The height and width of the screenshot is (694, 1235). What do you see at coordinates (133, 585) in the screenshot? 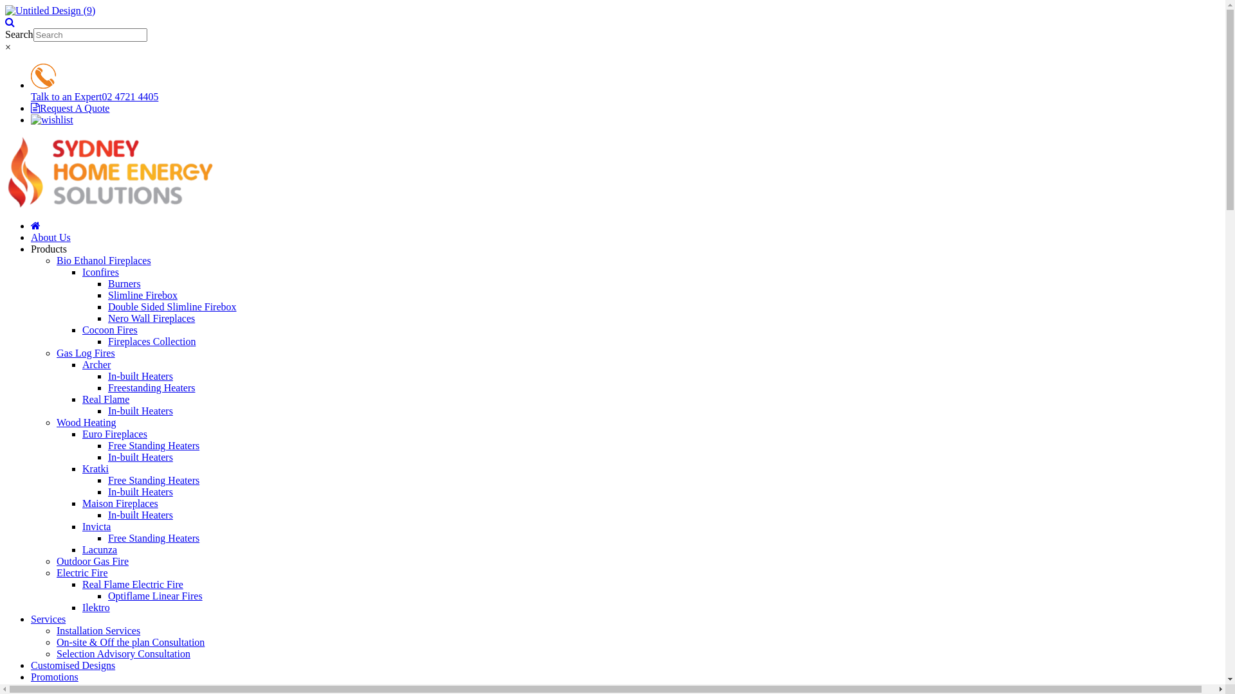
I see `Real Flame Electric Fire` at bounding box center [133, 585].